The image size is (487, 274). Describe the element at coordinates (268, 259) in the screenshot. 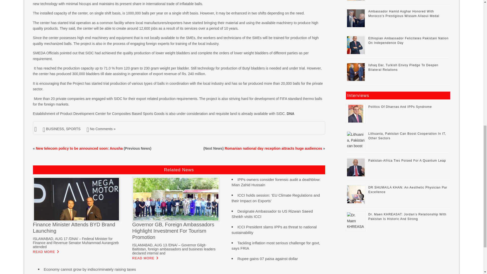

I see `Rupee gains 07 paisa against dollar` at that location.